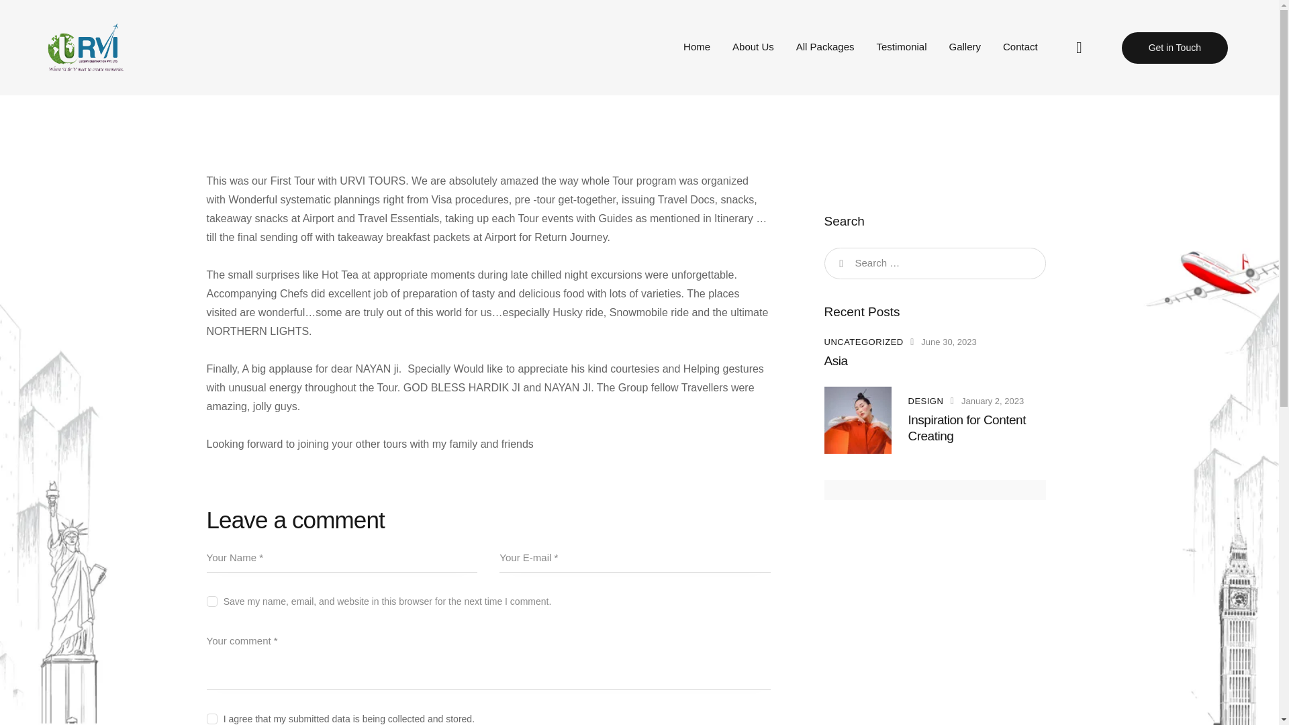 This screenshot has width=1289, height=725. What do you see at coordinates (863, 342) in the screenshot?
I see `View all posts in Uncategorized` at bounding box center [863, 342].